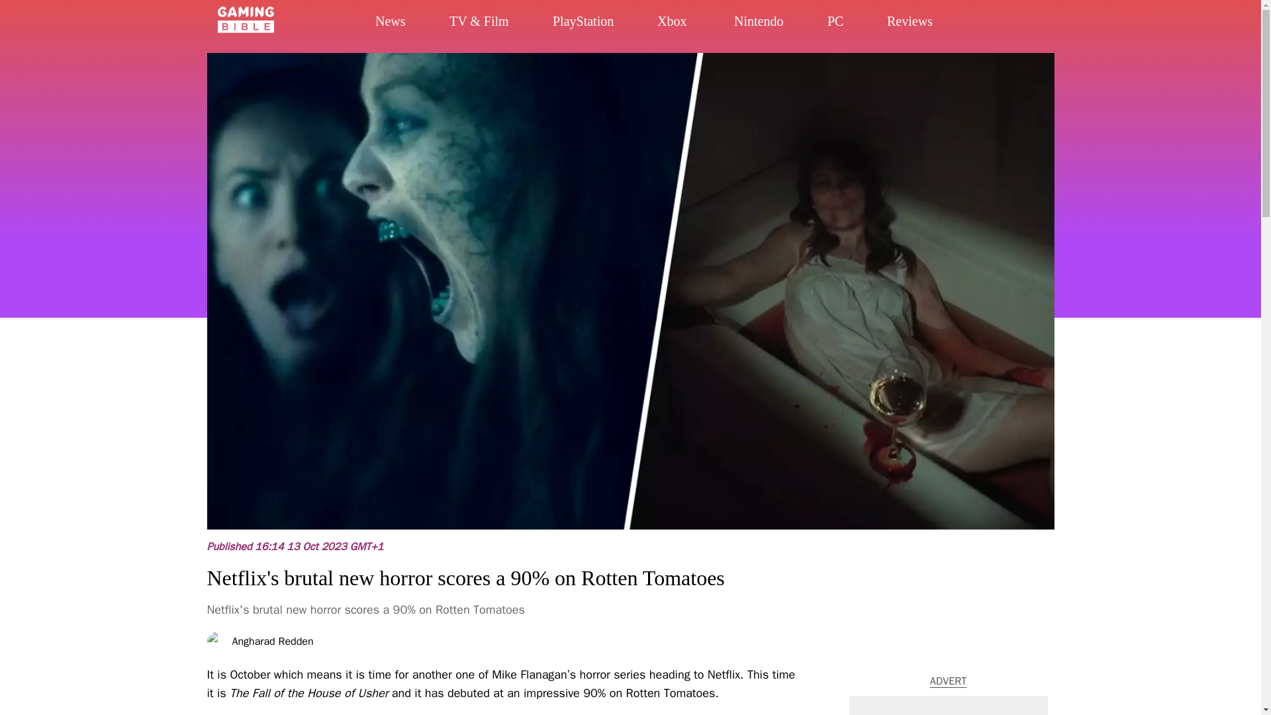 This screenshot has height=715, width=1271. Describe the element at coordinates (408, 25) in the screenshot. I see `News` at that location.